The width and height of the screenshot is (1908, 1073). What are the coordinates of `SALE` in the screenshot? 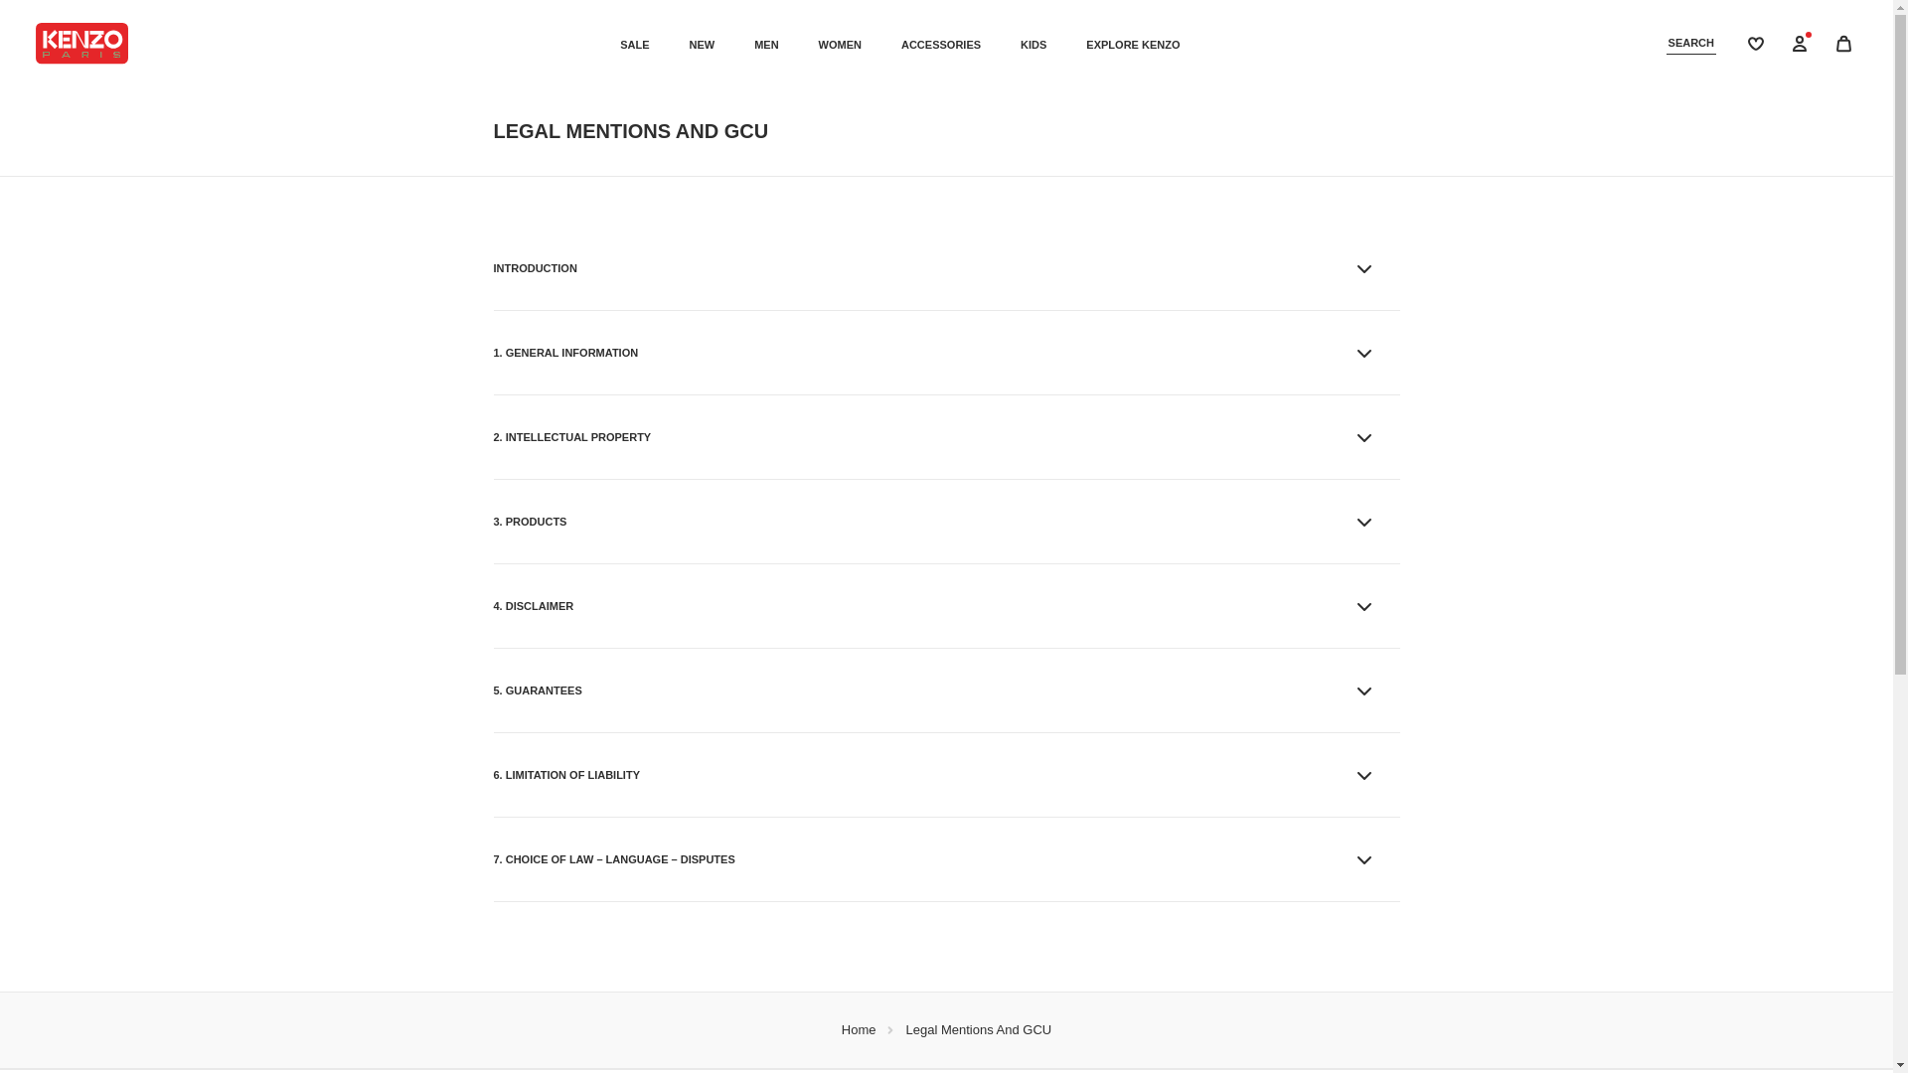 It's located at (634, 44).